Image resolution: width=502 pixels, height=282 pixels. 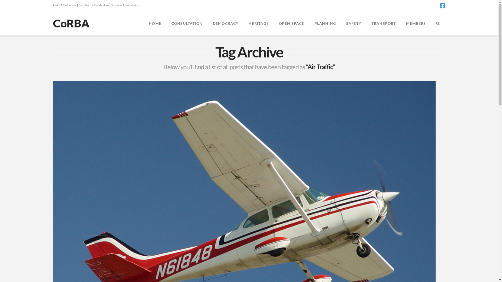 What do you see at coordinates (71, 23) in the screenshot?
I see `CoRBA` at bounding box center [71, 23].